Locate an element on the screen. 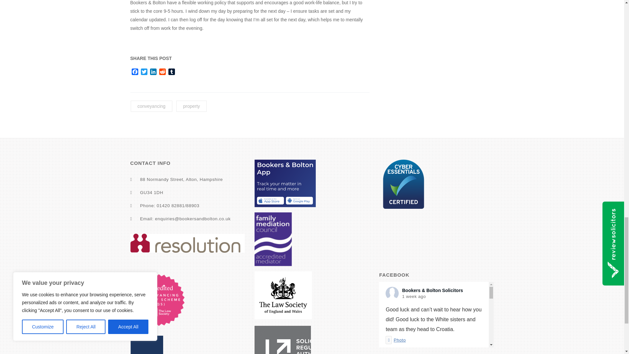 This screenshot has width=629, height=354. Reddit is located at coordinates (162, 73).